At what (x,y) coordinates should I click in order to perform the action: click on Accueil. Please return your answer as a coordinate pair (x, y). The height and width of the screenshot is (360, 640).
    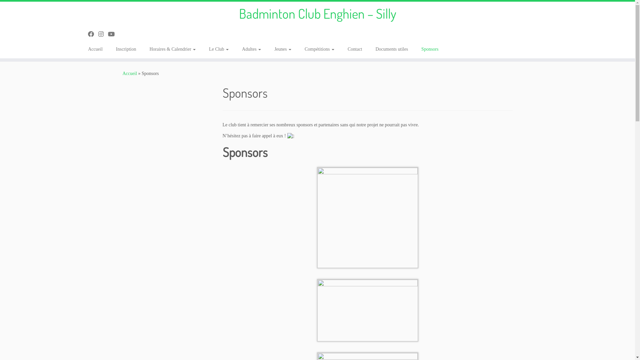
    Looking at the image, I should click on (98, 49).